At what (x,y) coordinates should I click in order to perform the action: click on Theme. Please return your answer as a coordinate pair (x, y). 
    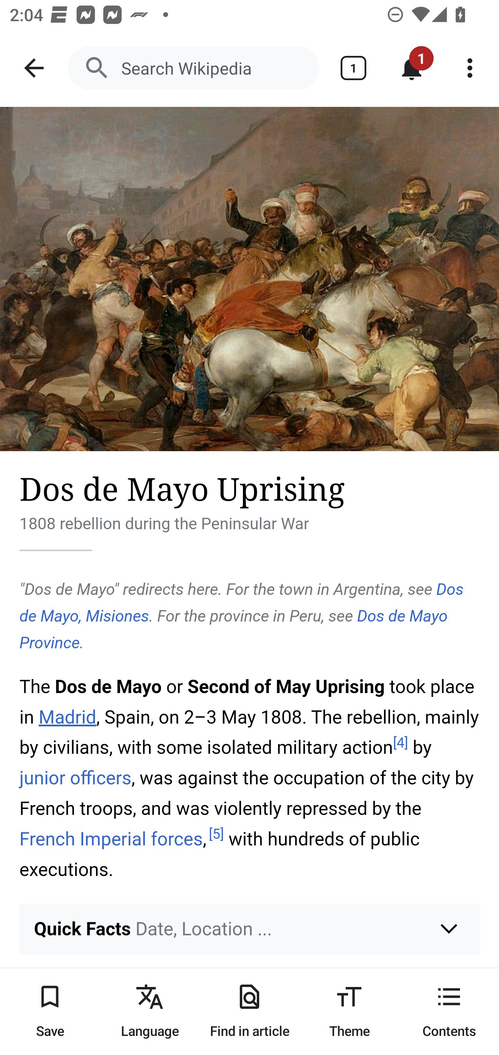
    Looking at the image, I should click on (349, 1011).